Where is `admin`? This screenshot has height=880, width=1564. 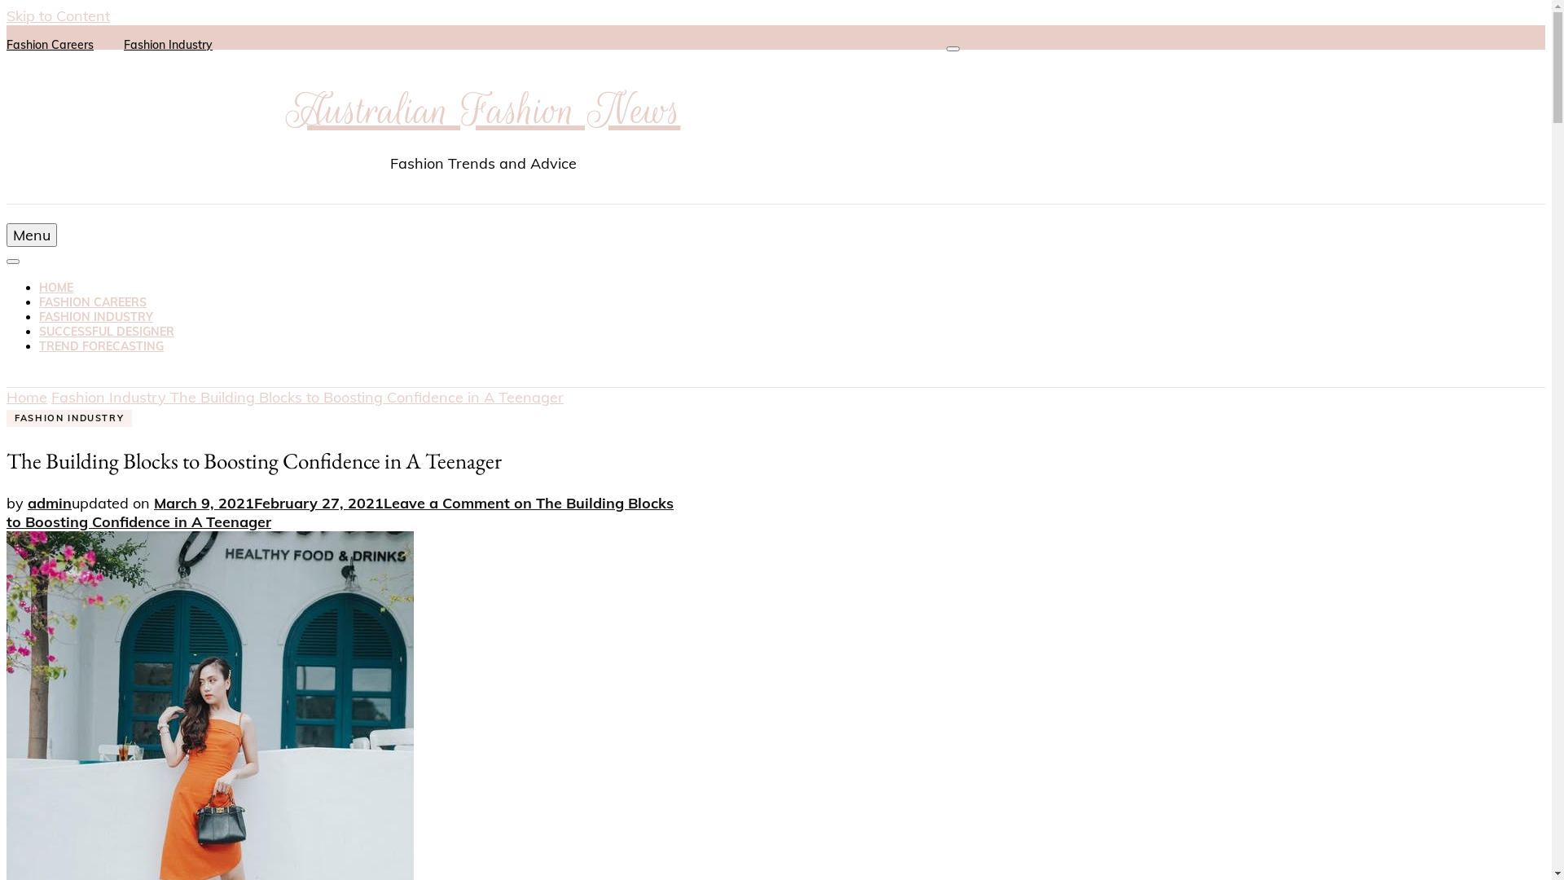
admin is located at coordinates (50, 504).